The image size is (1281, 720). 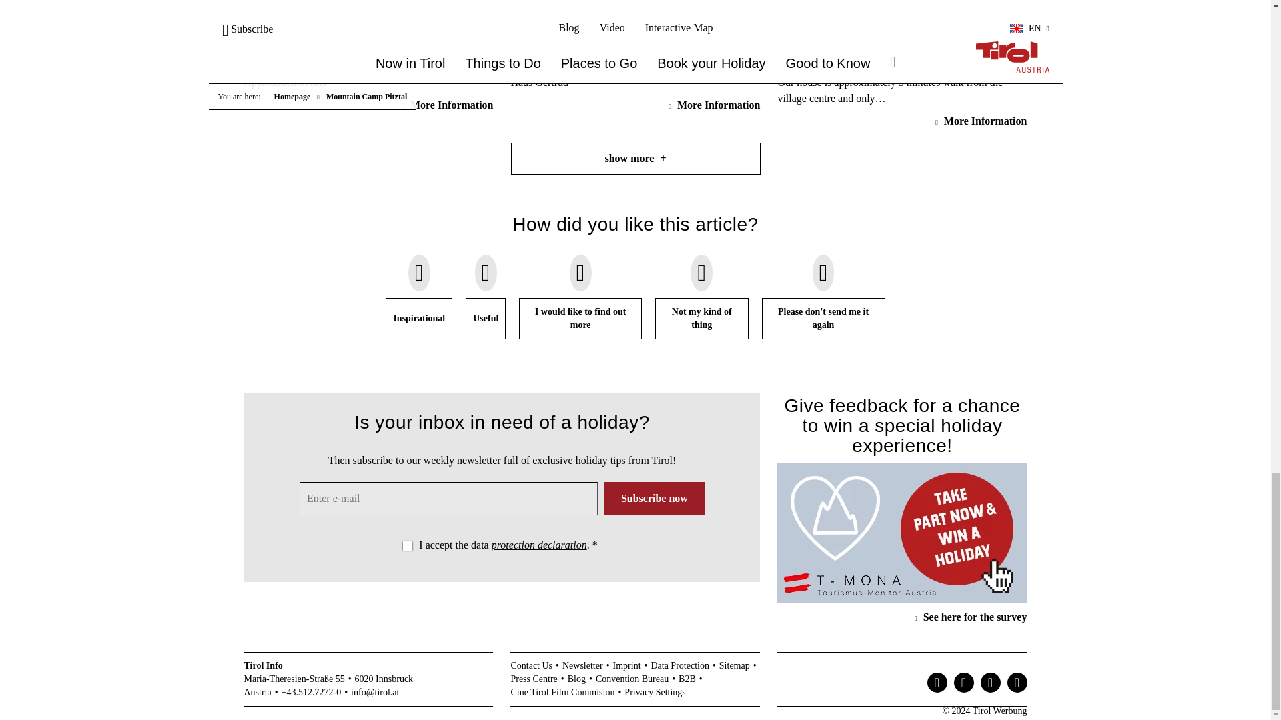 What do you see at coordinates (937, 682) in the screenshot?
I see `Instagram` at bounding box center [937, 682].